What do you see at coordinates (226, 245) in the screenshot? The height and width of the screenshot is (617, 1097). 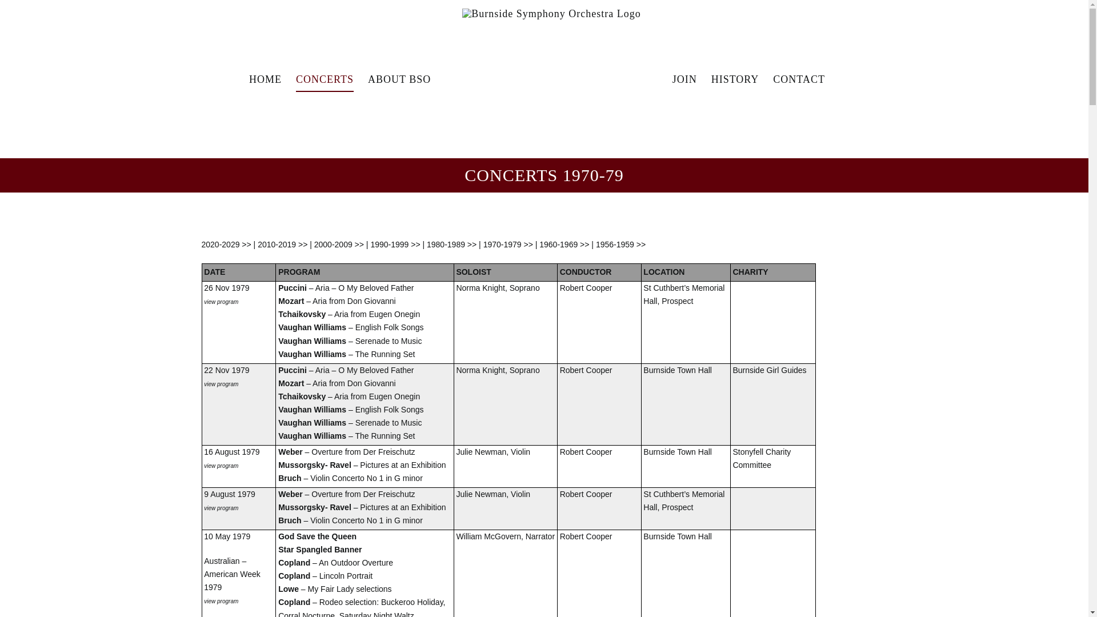 I see `2020-2029 >>` at bounding box center [226, 245].